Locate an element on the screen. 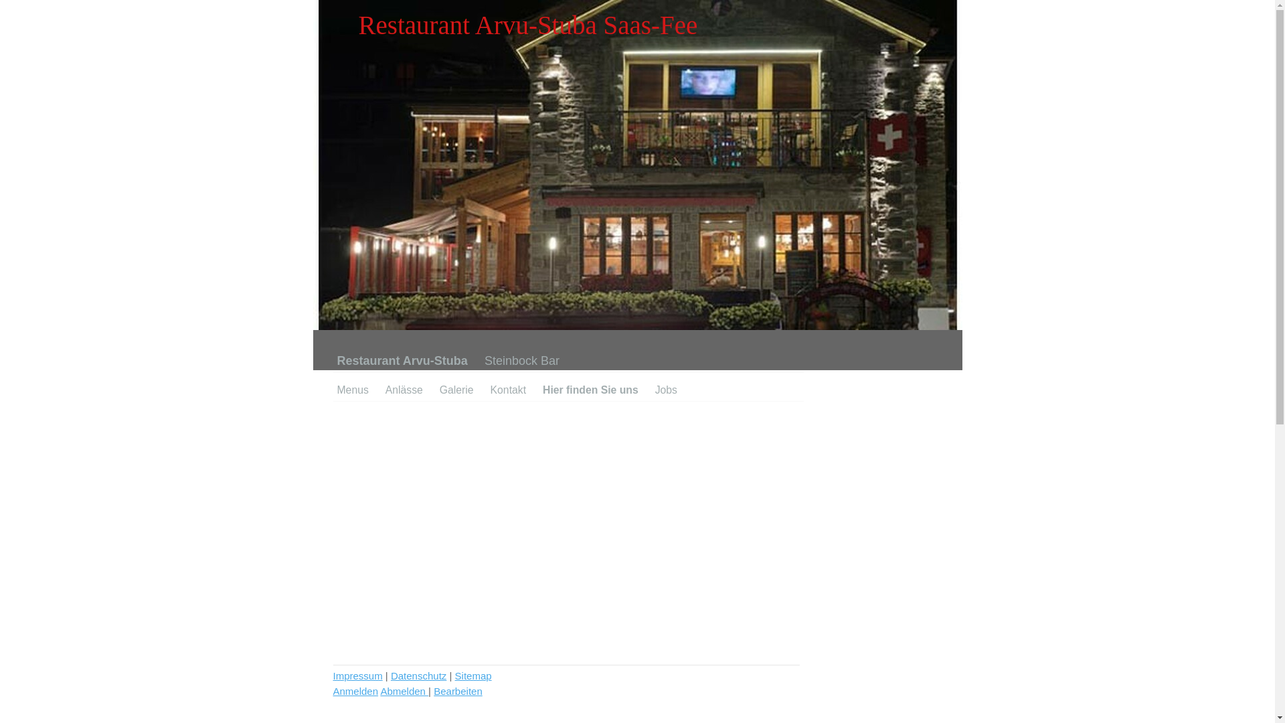 The image size is (1285, 723). Menus is located at coordinates (361, 387).